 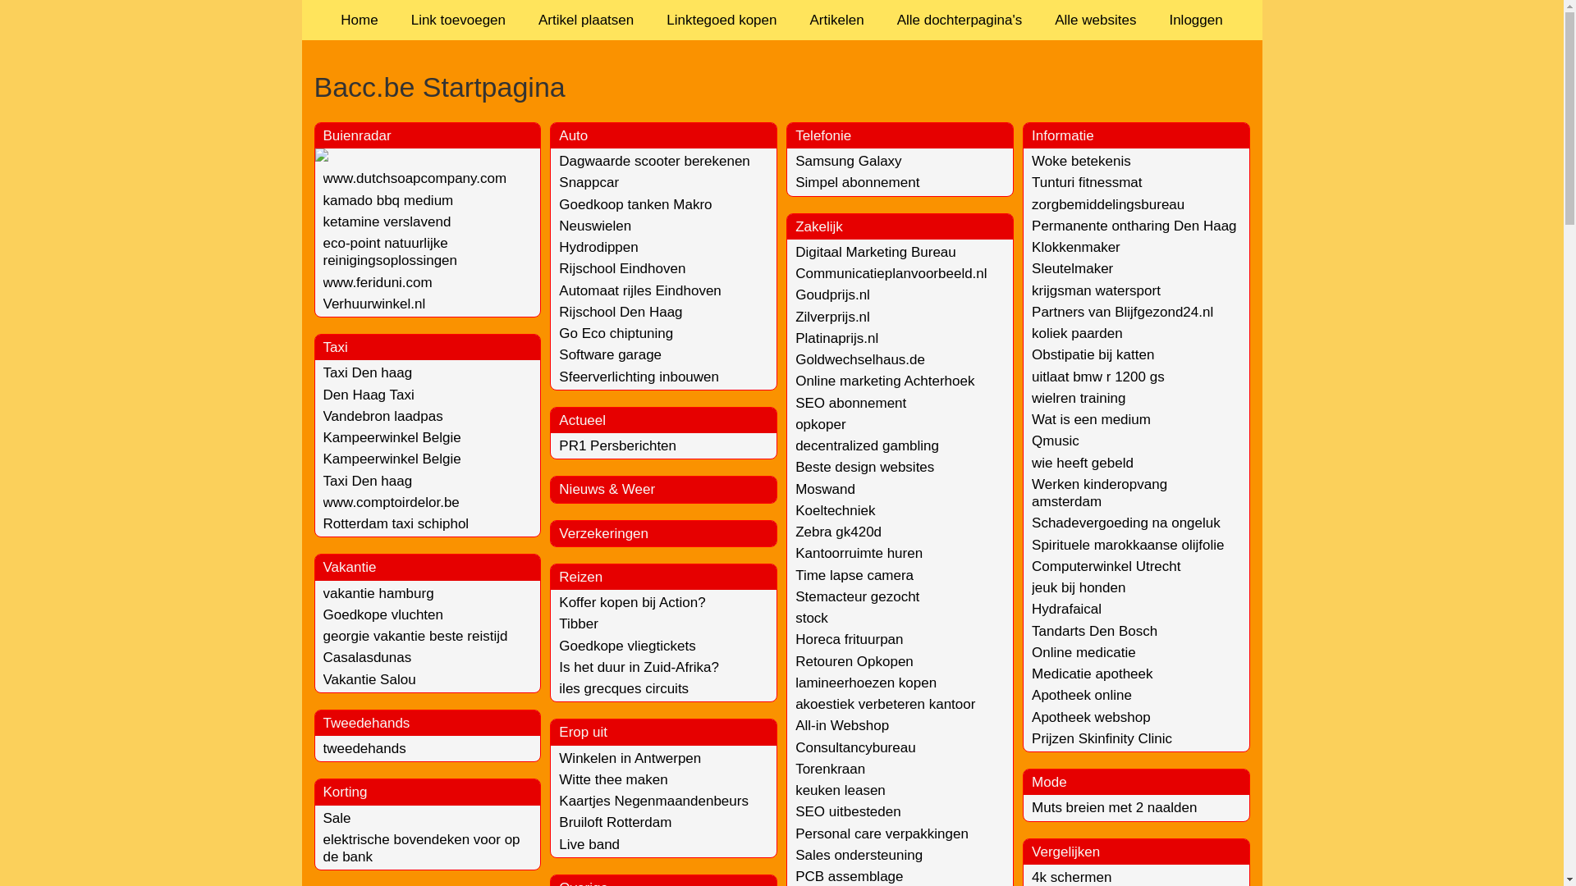 I want to click on Sale, so click(x=337, y=819).